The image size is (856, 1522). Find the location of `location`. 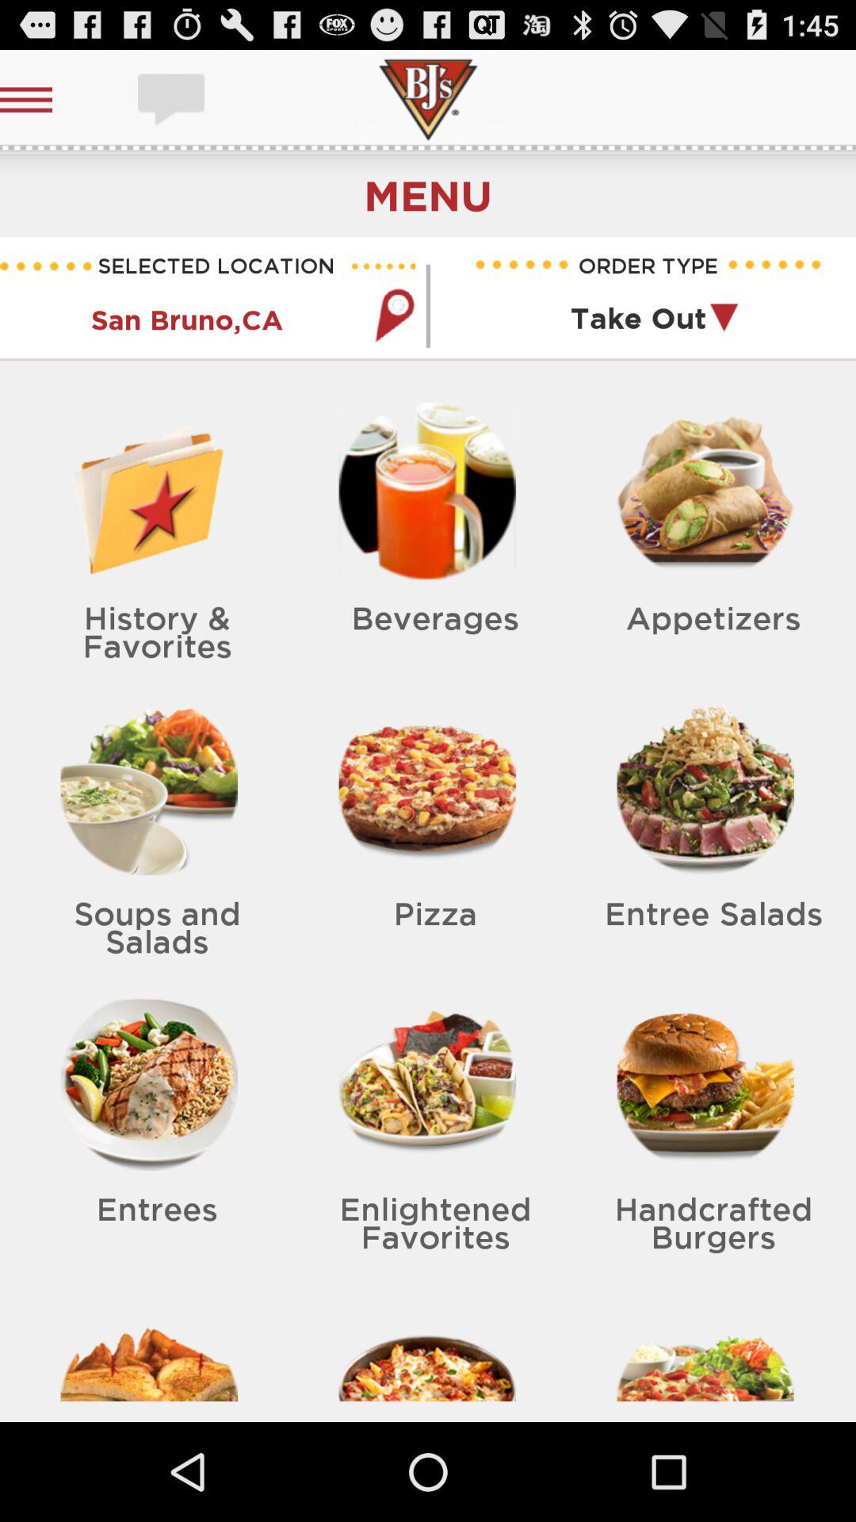

location is located at coordinates (394, 315).